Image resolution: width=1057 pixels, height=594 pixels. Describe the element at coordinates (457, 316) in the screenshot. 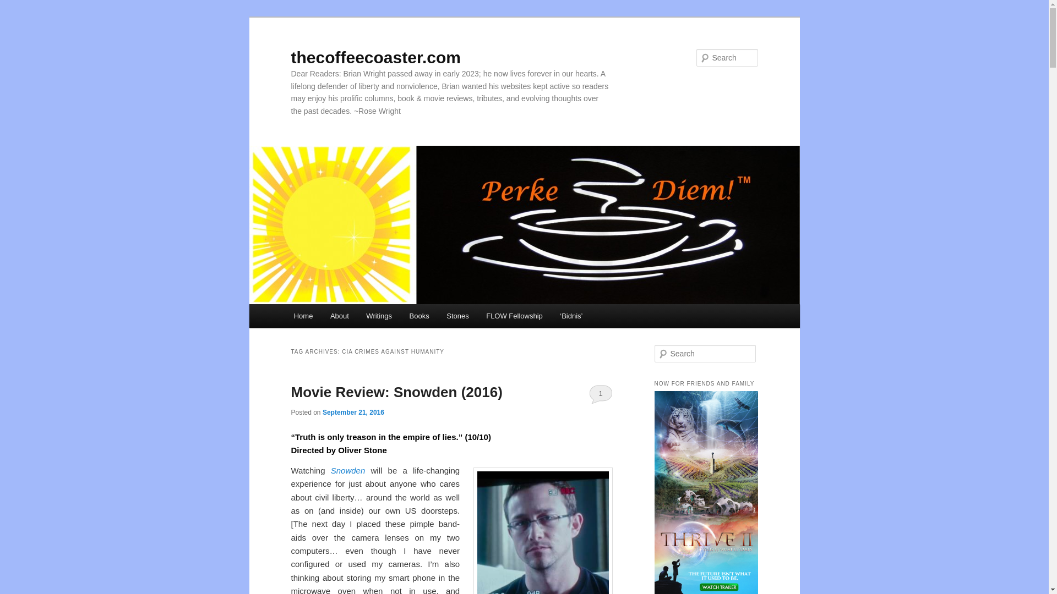

I see `Stones` at that location.